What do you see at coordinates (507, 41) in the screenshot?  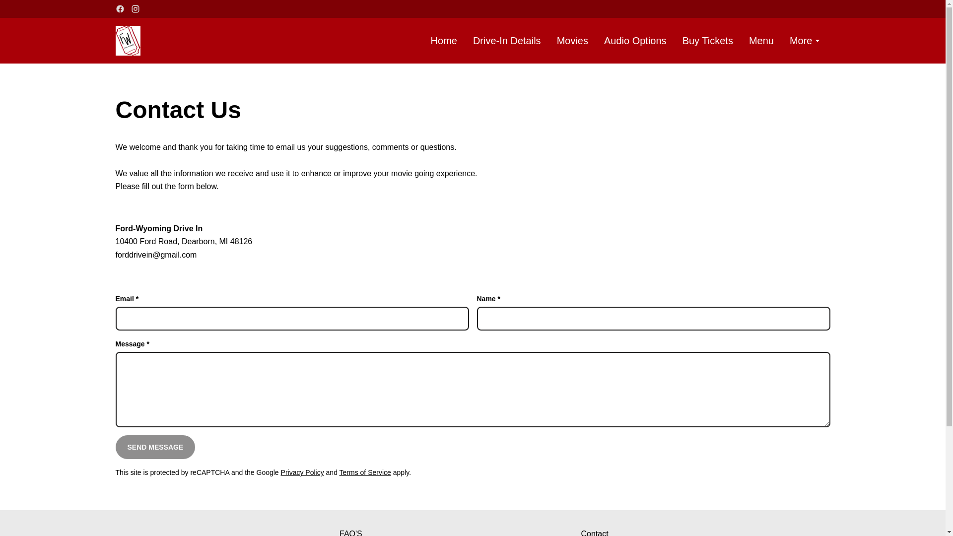 I see `Drive-In Details` at bounding box center [507, 41].